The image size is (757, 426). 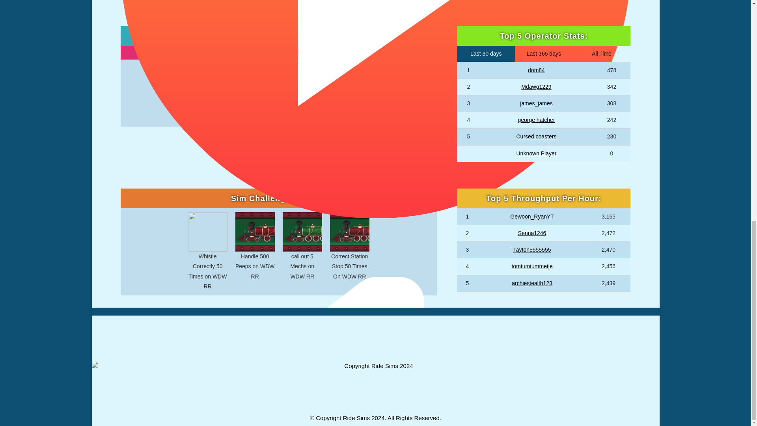 I want to click on Senna1246, so click(x=532, y=233).